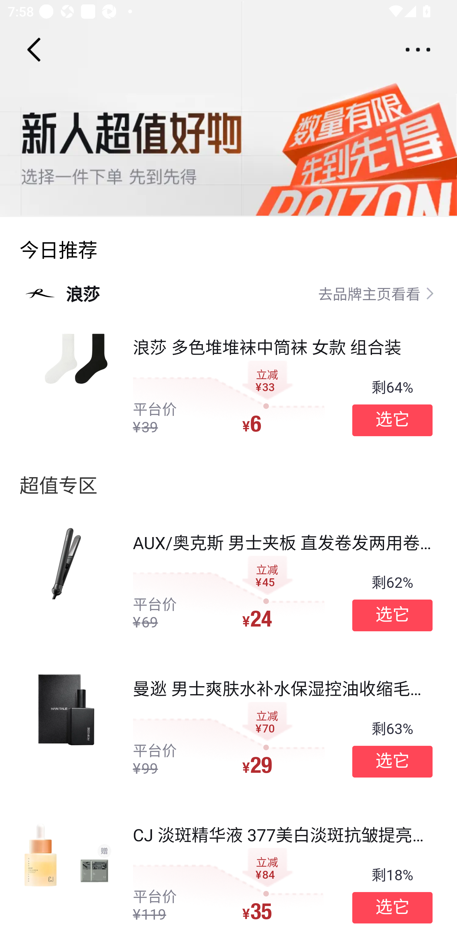 The image size is (457, 939). Describe the element at coordinates (392, 420) in the screenshot. I see `选它` at that location.